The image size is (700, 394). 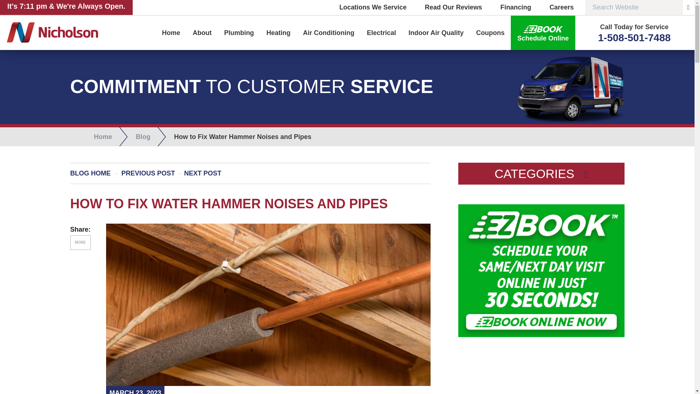 What do you see at coordinates (557, 7) in the screenshot?
I see `Careers` at bounding box center [557, 7].